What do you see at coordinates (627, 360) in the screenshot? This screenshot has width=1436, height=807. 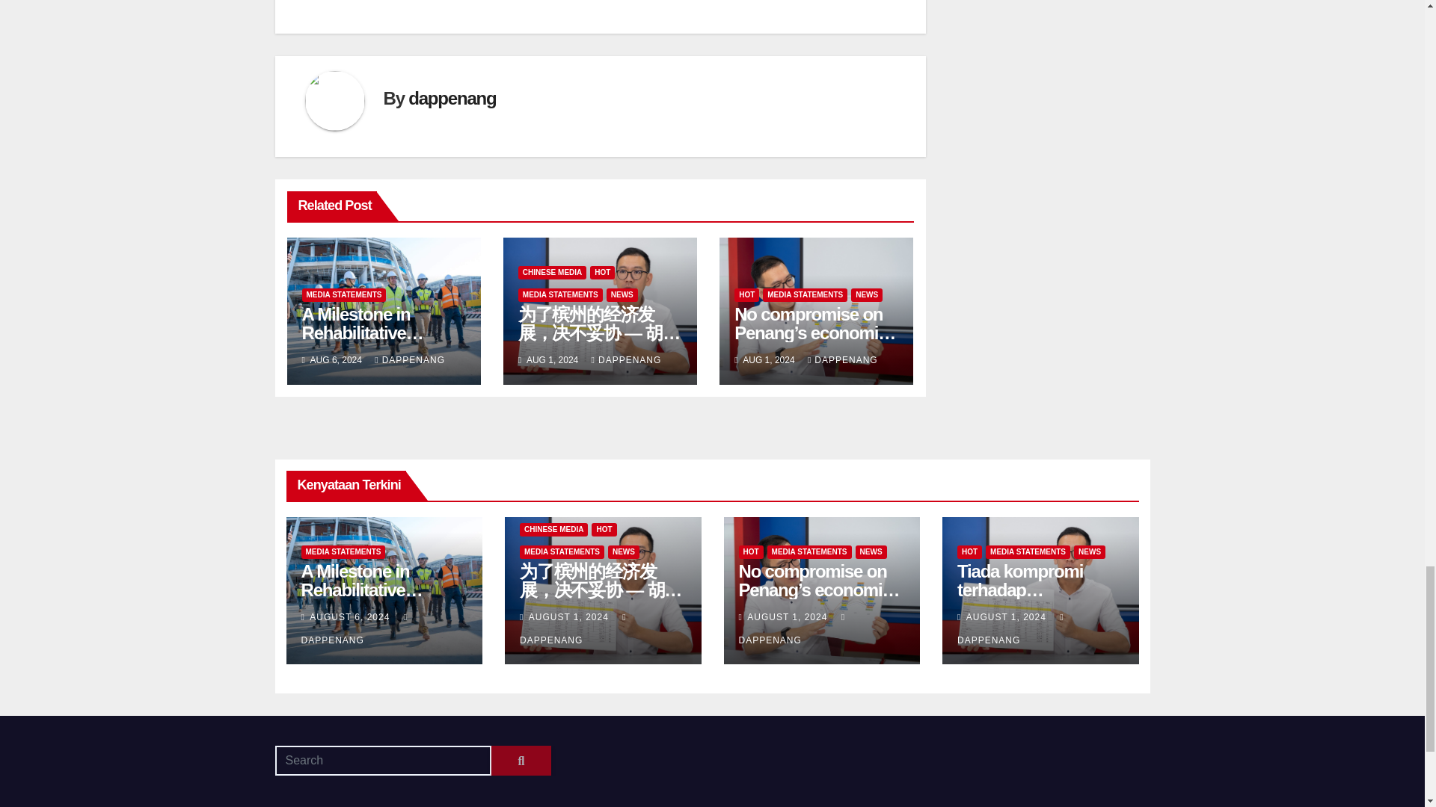 I see `DAPPENANG` at bounding box center [627, 360].